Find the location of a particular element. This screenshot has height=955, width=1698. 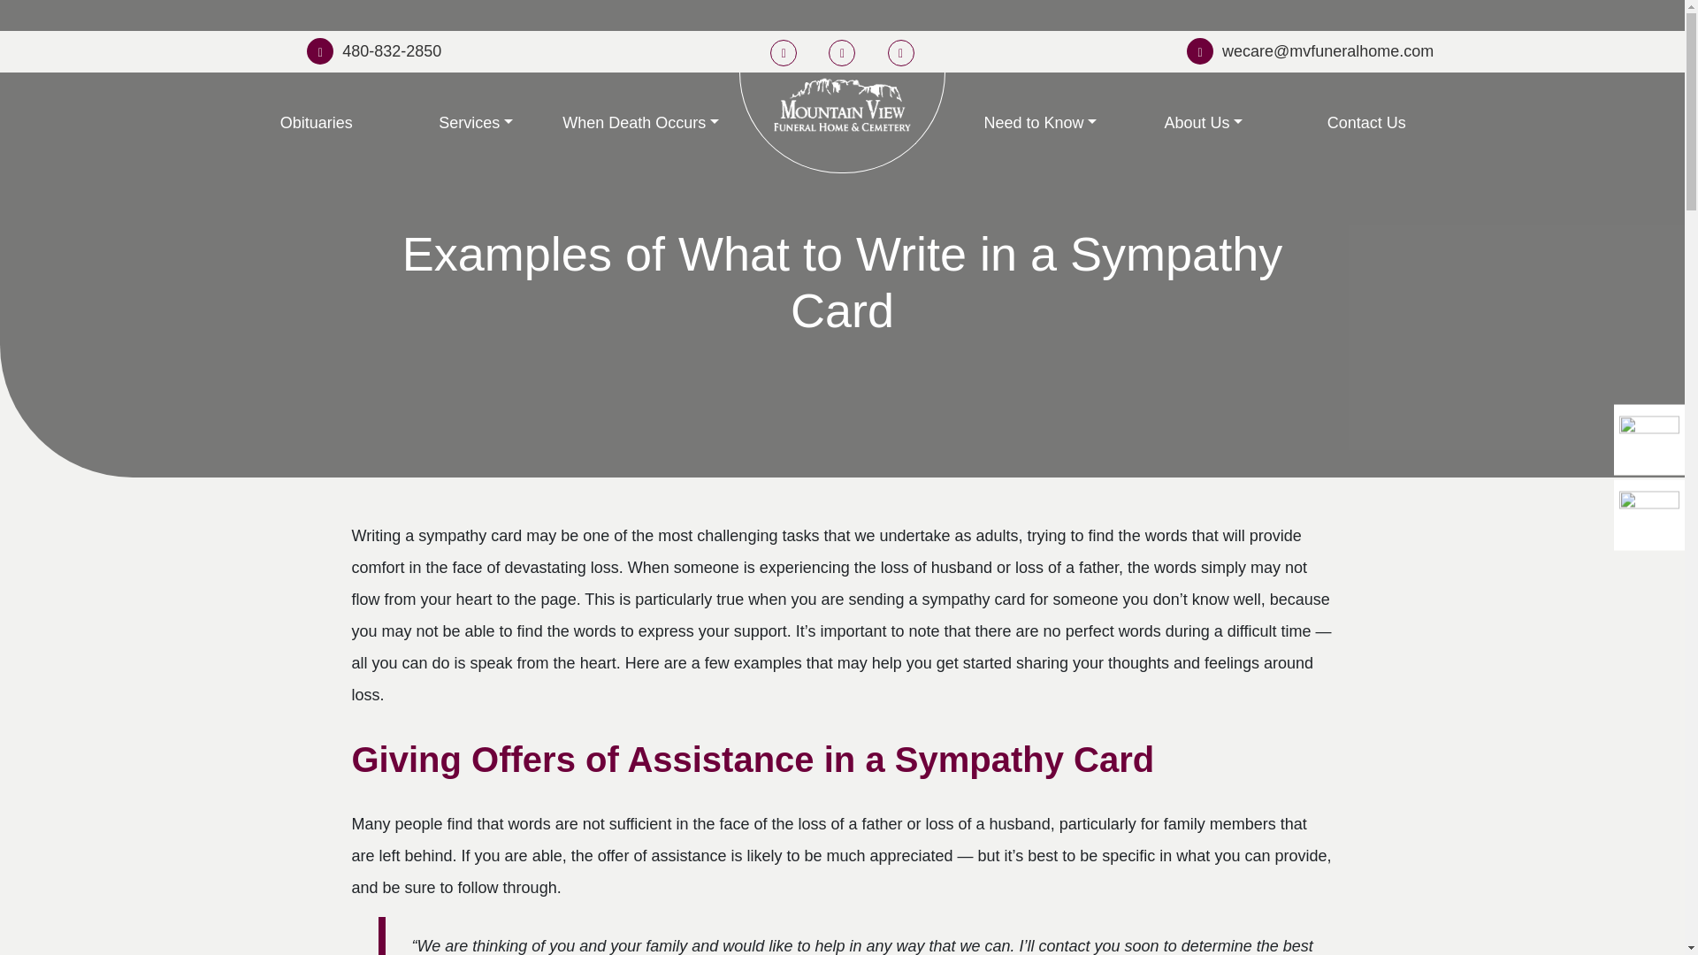

Call Us is located at coordinates (374, 51).